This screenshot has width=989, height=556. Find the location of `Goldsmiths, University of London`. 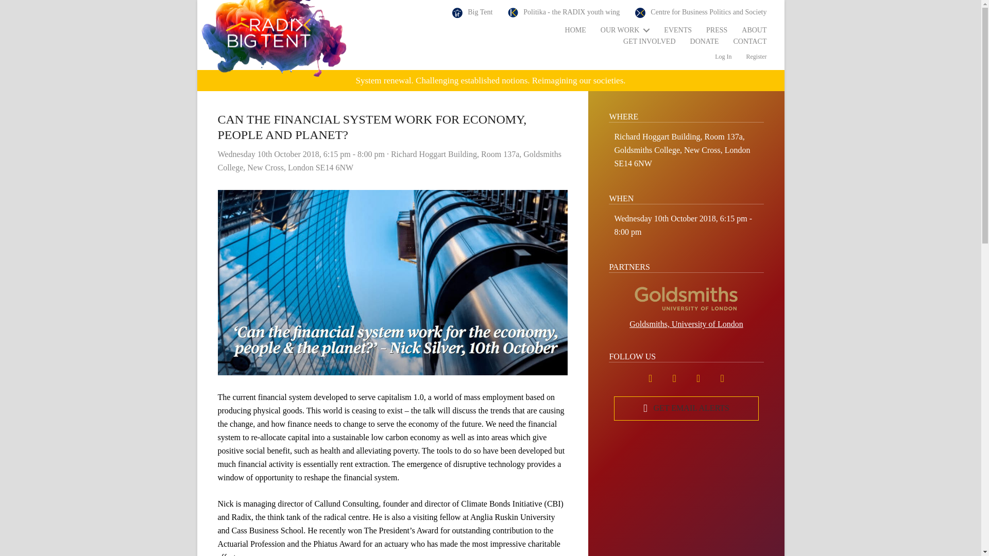

Goldsmiths, University of London is located at coordinates (686, 324).